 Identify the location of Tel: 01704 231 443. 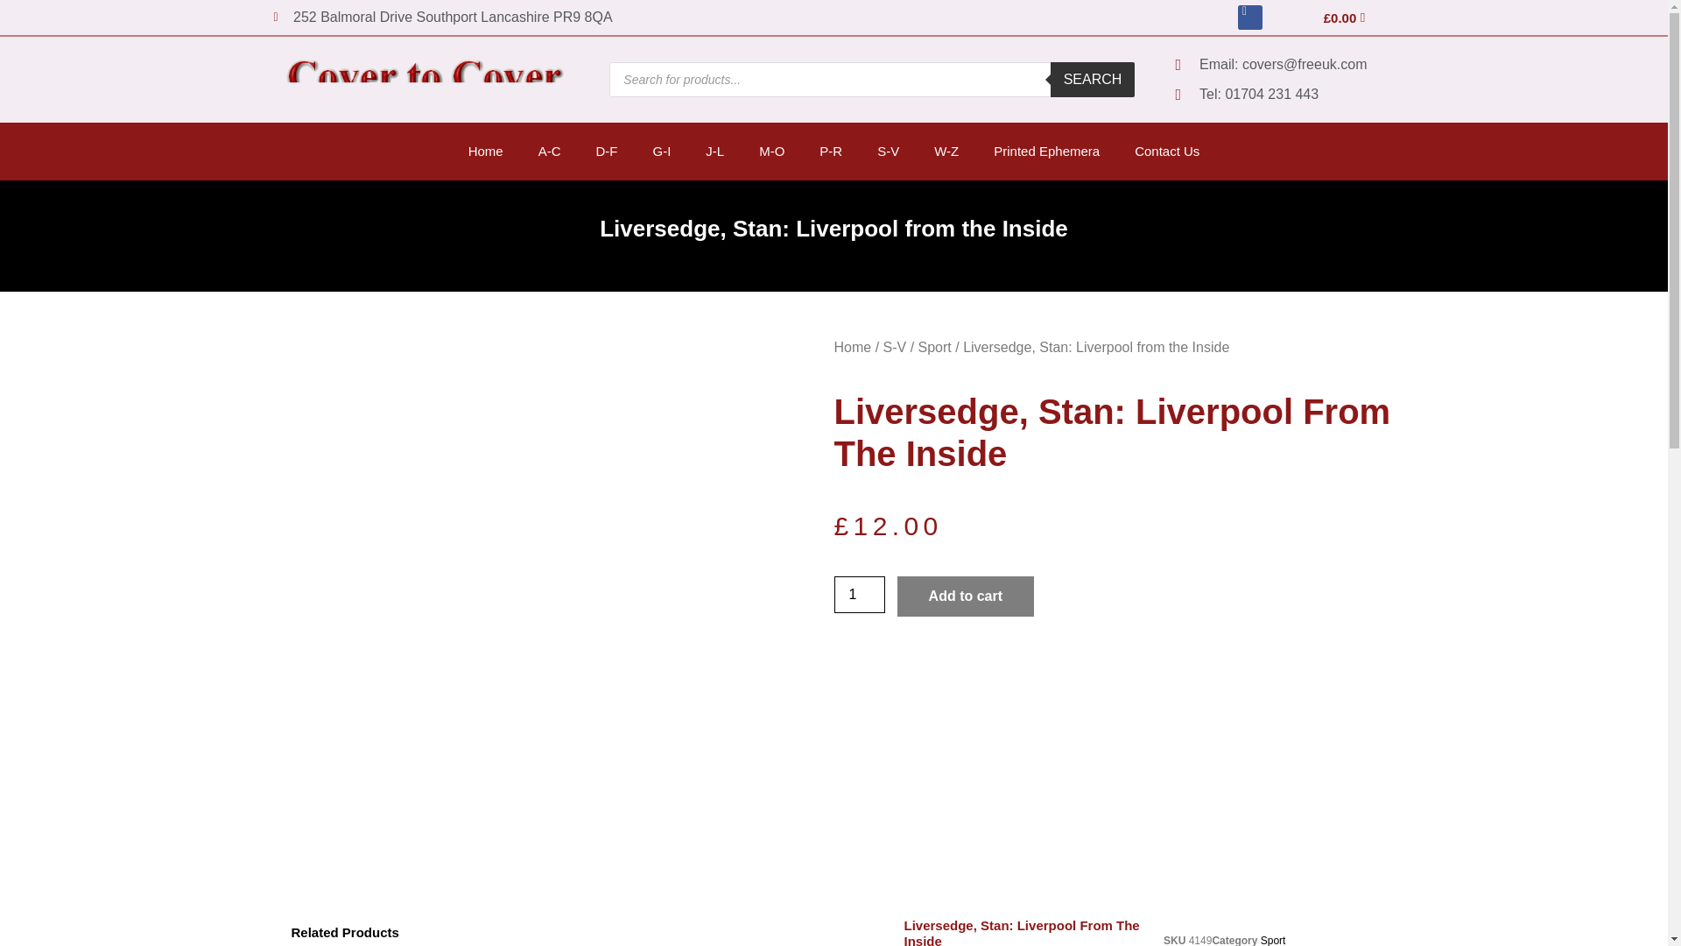
(1278, 95).